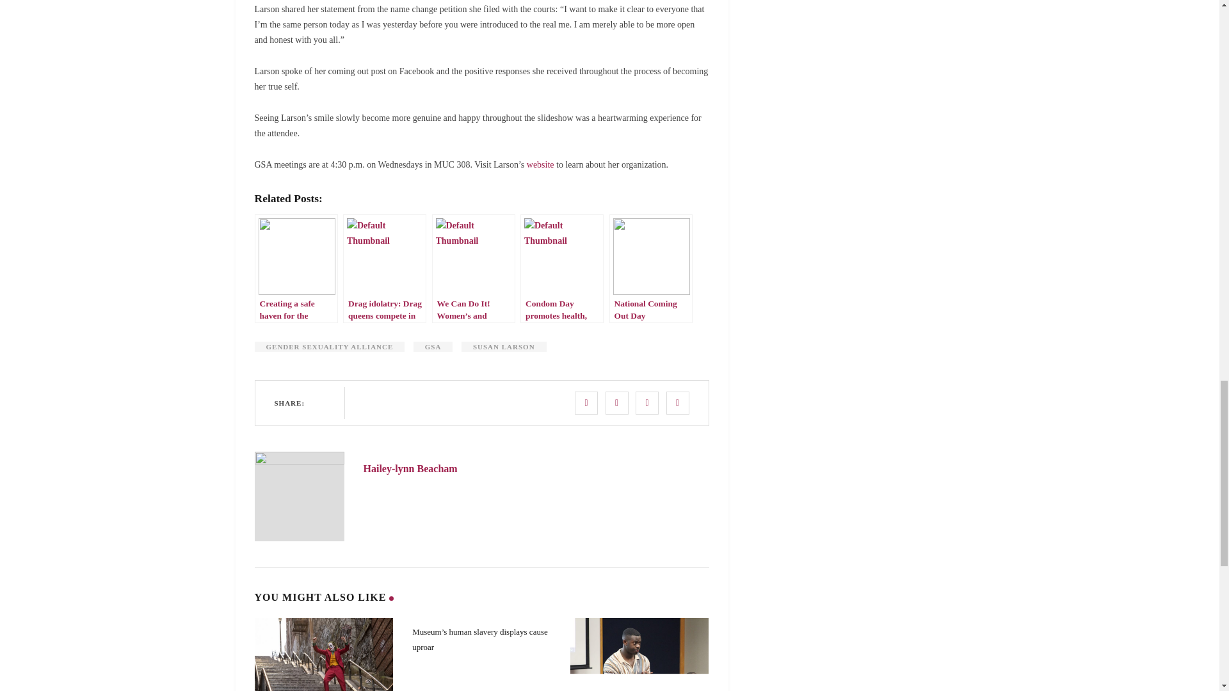  I want to click on SUSAN LARSON, so click(504, 346).